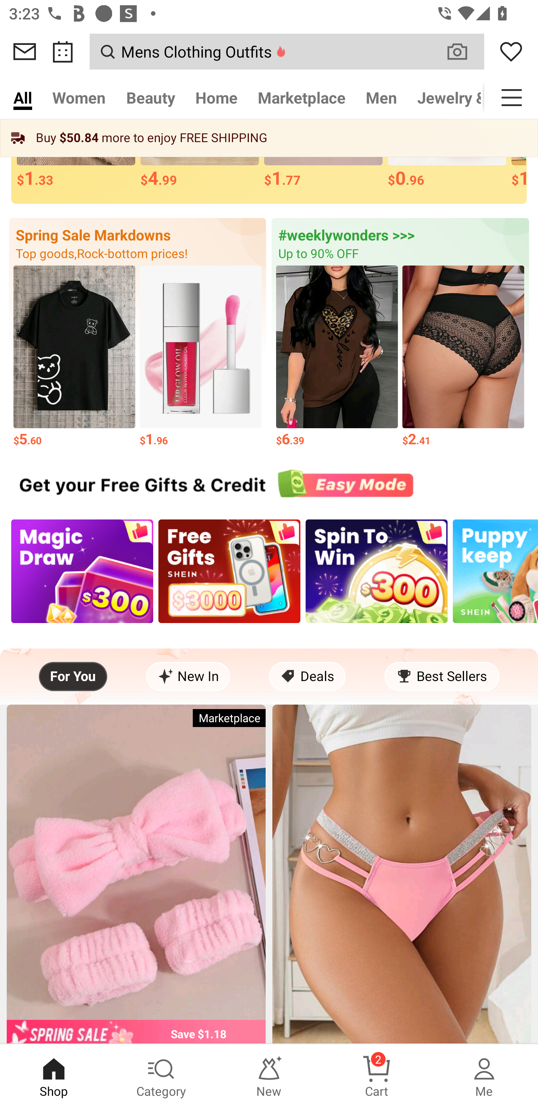 Image resolution: width=538 pixels, height=1107 pixels. What do you see at coordinates (188, 676) in the screenshot?
I see `New In` at bounding box center [188, 676].